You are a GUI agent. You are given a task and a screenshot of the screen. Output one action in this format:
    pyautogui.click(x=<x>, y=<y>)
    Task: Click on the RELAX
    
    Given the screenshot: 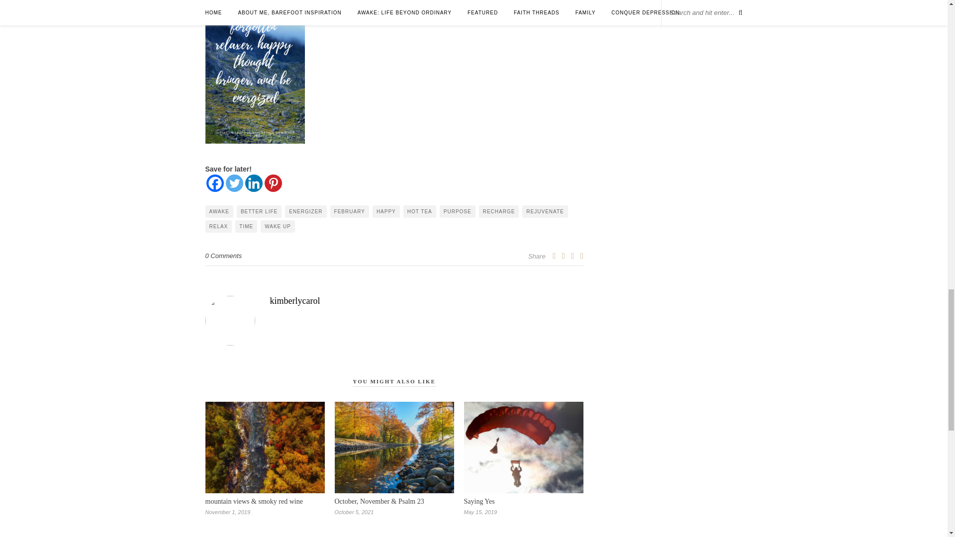 What is the action you would take?
    pyautogui.click(x=218, y=226)
    